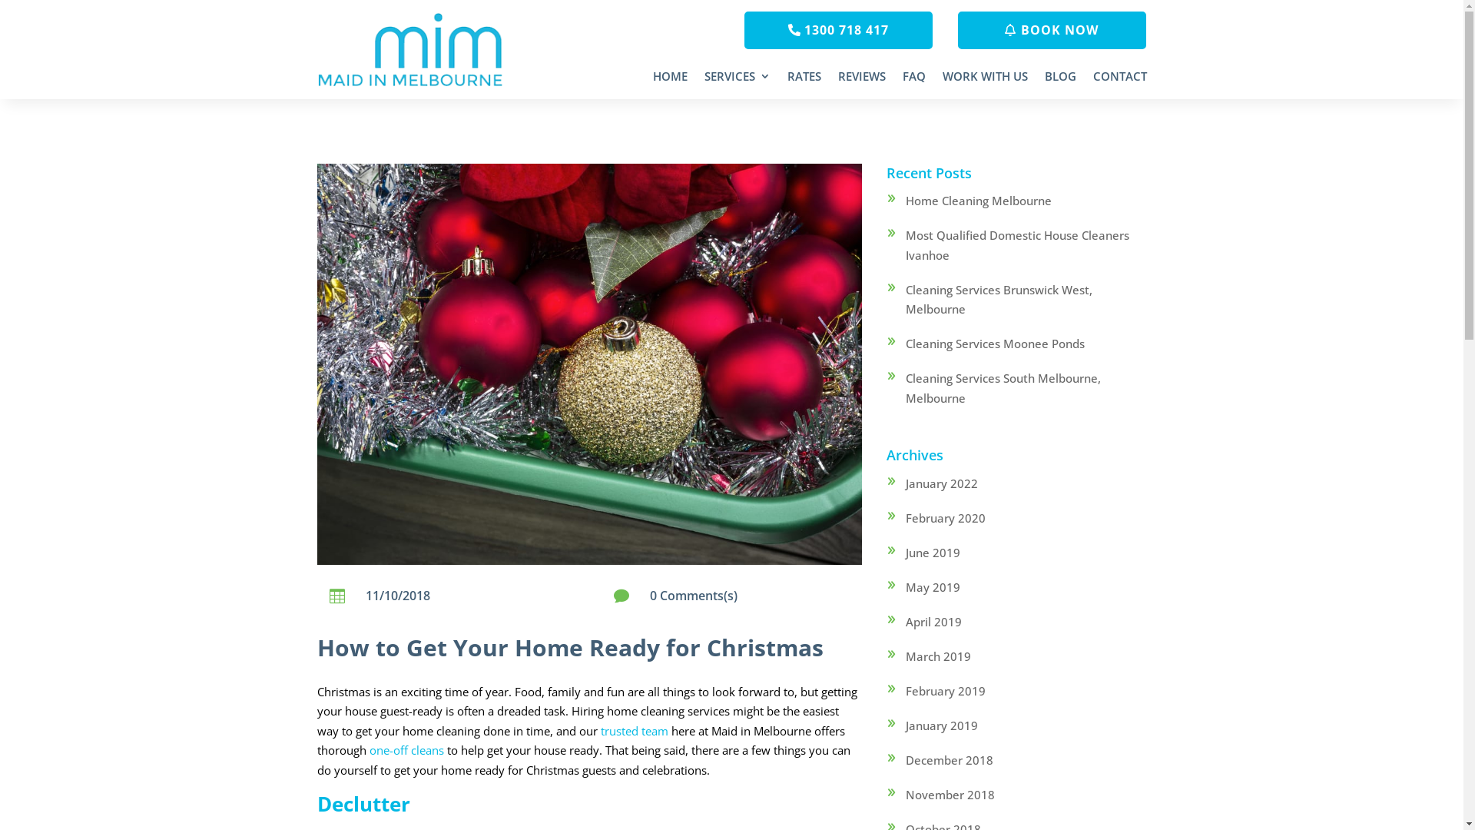 Image resolution: width=1475 pixels, height=830 pixels. Describe the element at coordinates (737, 79) in the screenshot. I see `SERVICES` at that location.